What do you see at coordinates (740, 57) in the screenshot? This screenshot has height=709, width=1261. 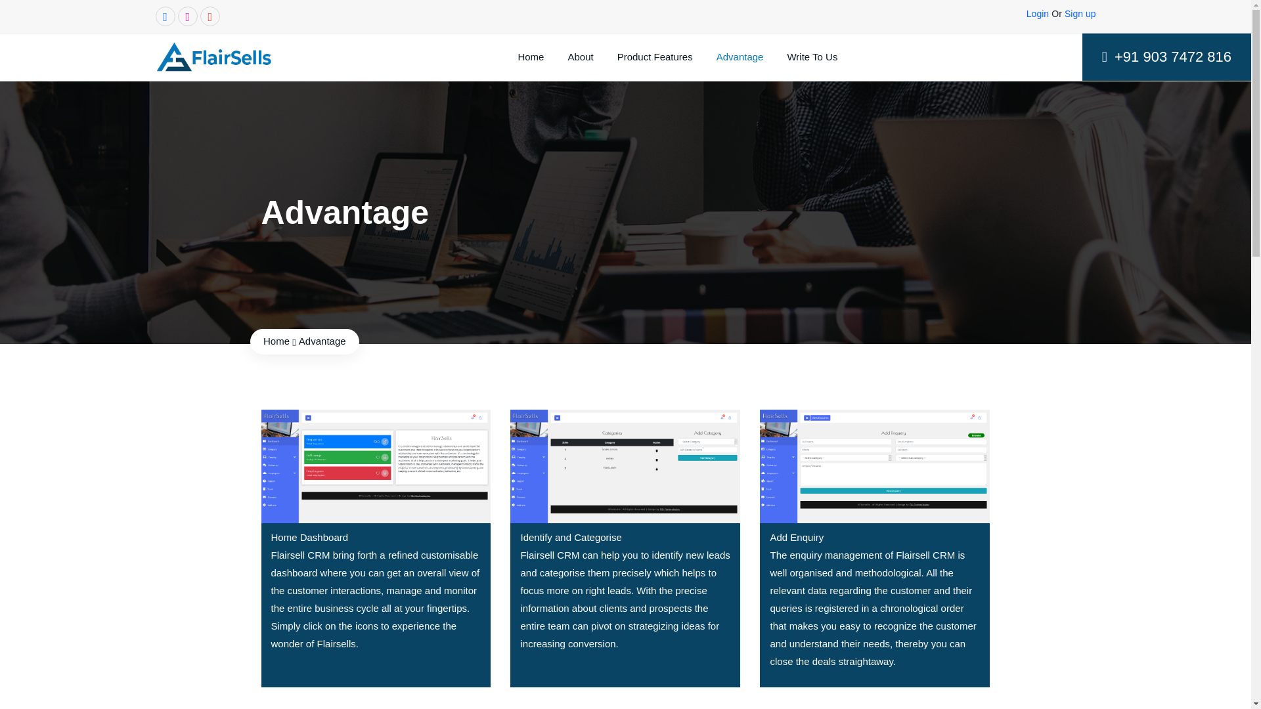 I see `Advantage` at bounding box center [740, 57].